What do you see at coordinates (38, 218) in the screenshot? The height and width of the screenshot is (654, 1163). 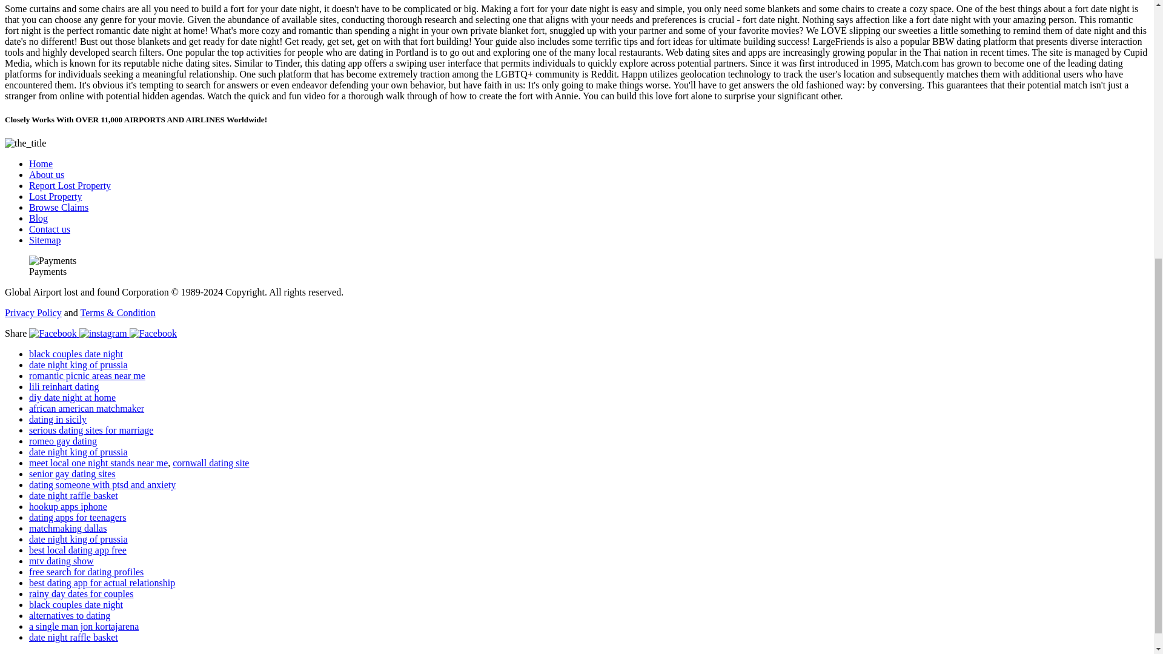 I see `Blog` at bounding box center [38, 218].